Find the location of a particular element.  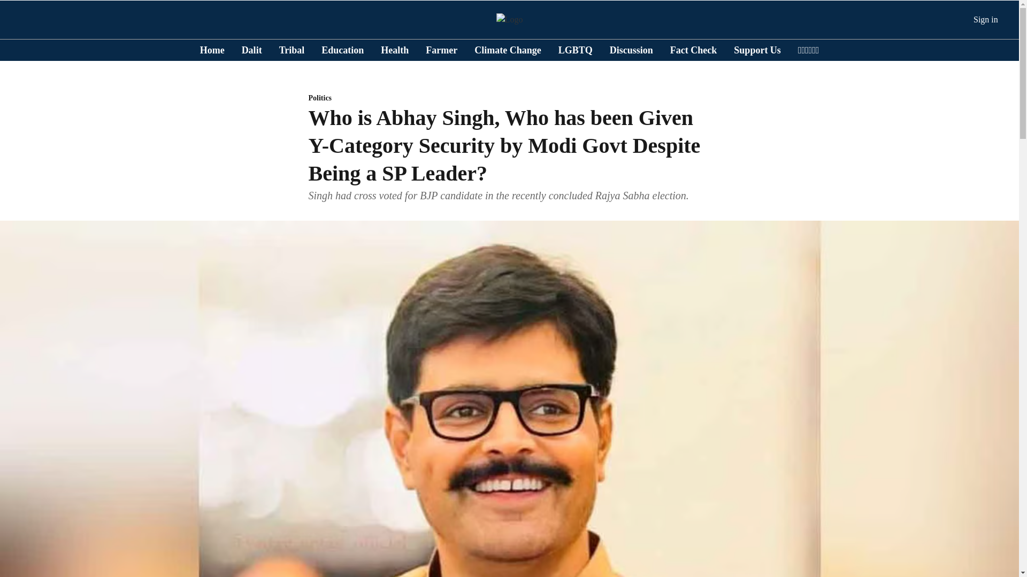

Discussion is located at coordinates (631, 49).